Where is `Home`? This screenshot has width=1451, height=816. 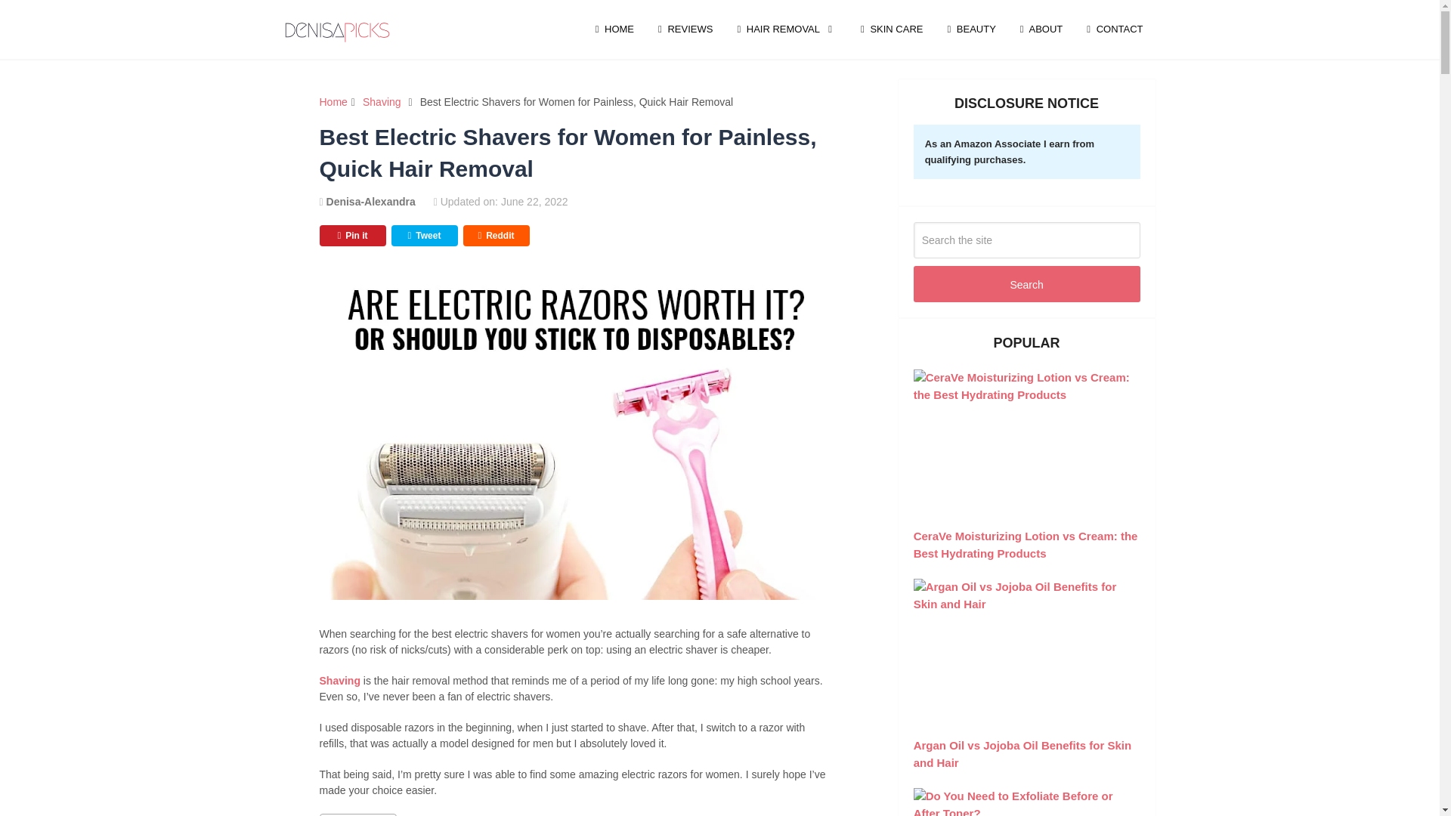 Home is located at coordinates (333, 101).